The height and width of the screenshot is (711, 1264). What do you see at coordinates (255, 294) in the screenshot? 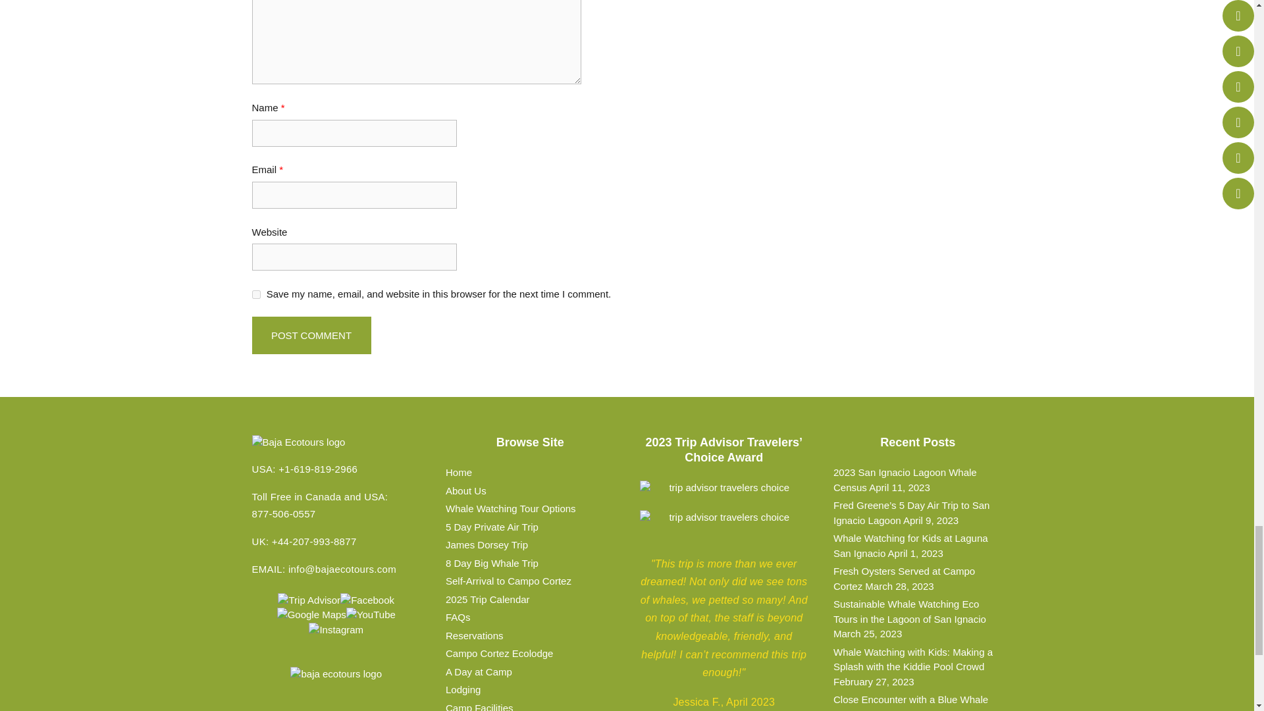
I see `yes` at bounding box center [255, 294].